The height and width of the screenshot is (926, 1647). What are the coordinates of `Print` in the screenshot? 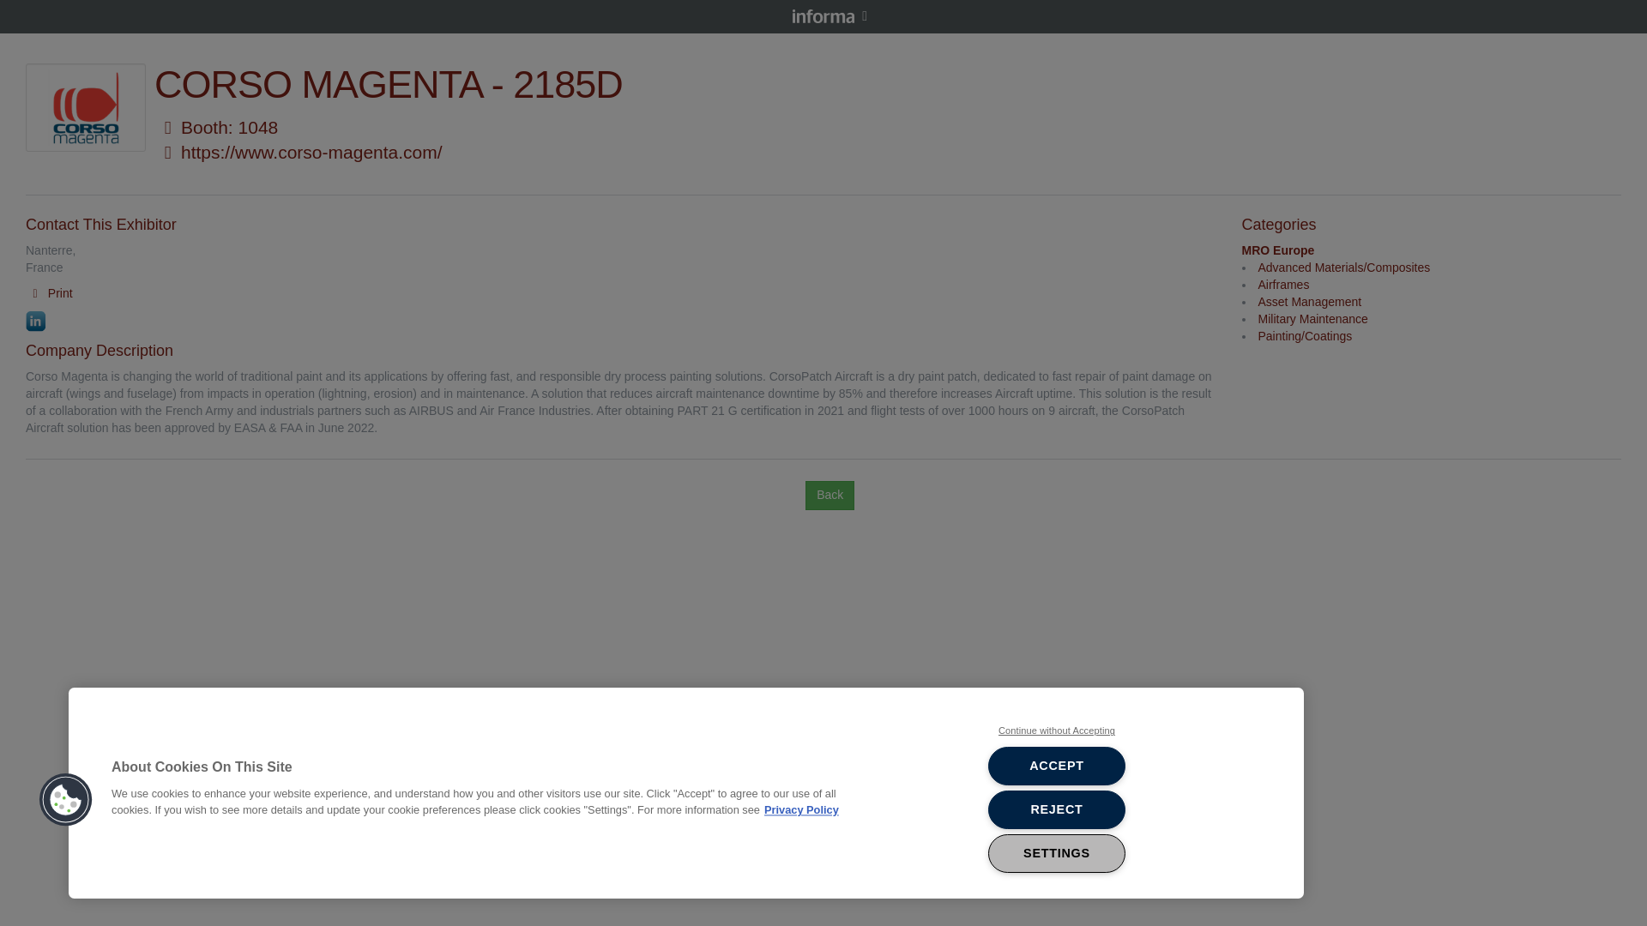 It's located at (49, 292).